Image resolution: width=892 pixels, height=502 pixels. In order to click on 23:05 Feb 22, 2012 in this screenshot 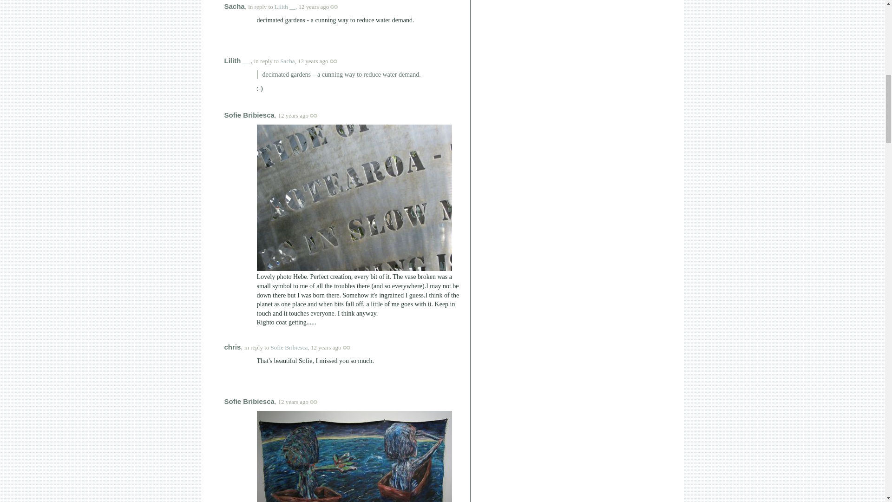, I will do `click(326, 347)`.